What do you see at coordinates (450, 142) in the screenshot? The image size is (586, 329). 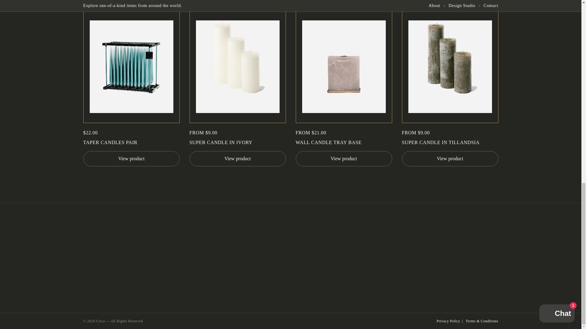 I see `Super Candle in Tillandsia` at bounding box center [450, 142].